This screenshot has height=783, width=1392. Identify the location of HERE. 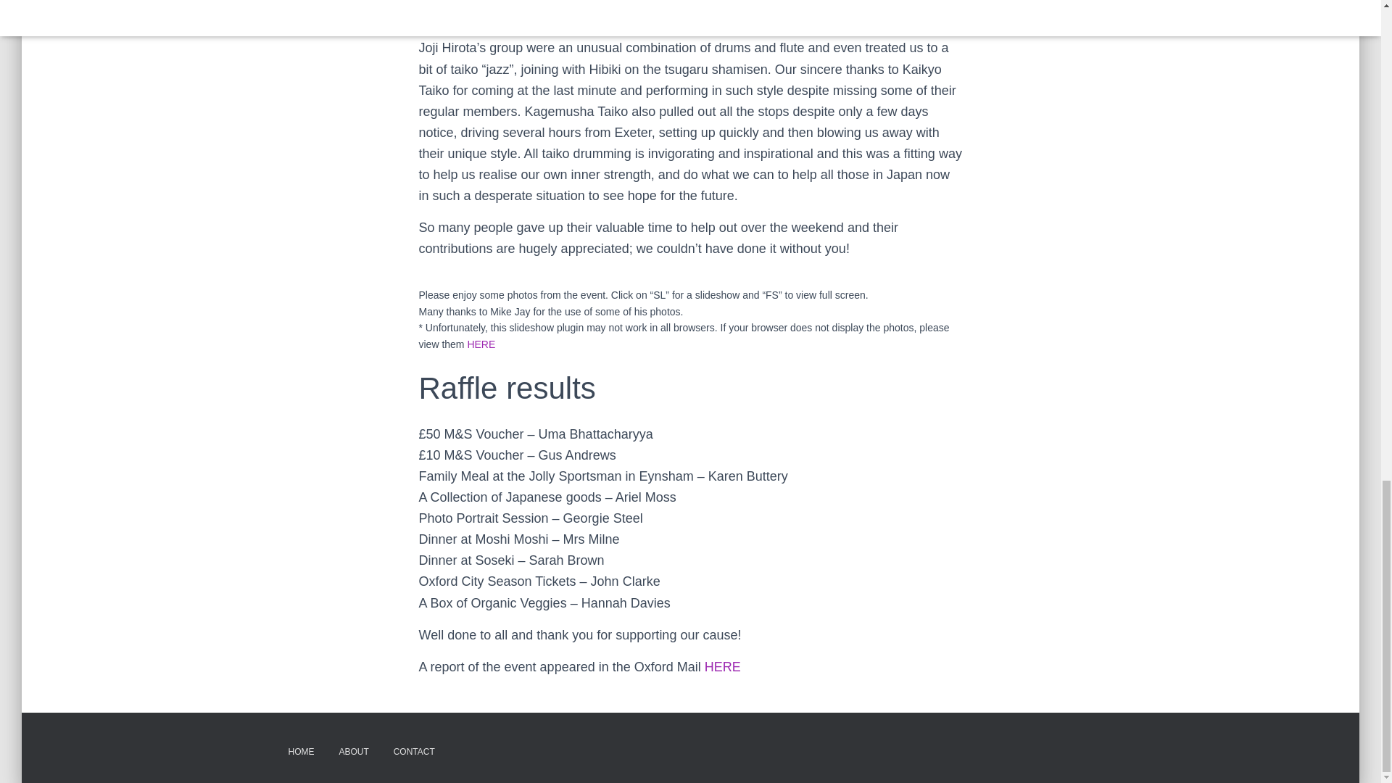
(722, 667).